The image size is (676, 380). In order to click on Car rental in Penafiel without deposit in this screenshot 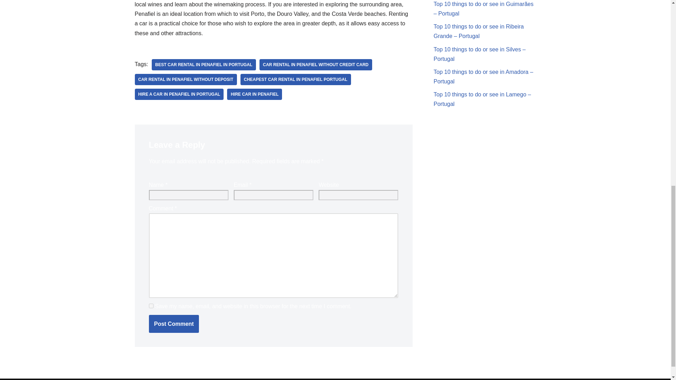, I will do `click(186, 79)`.